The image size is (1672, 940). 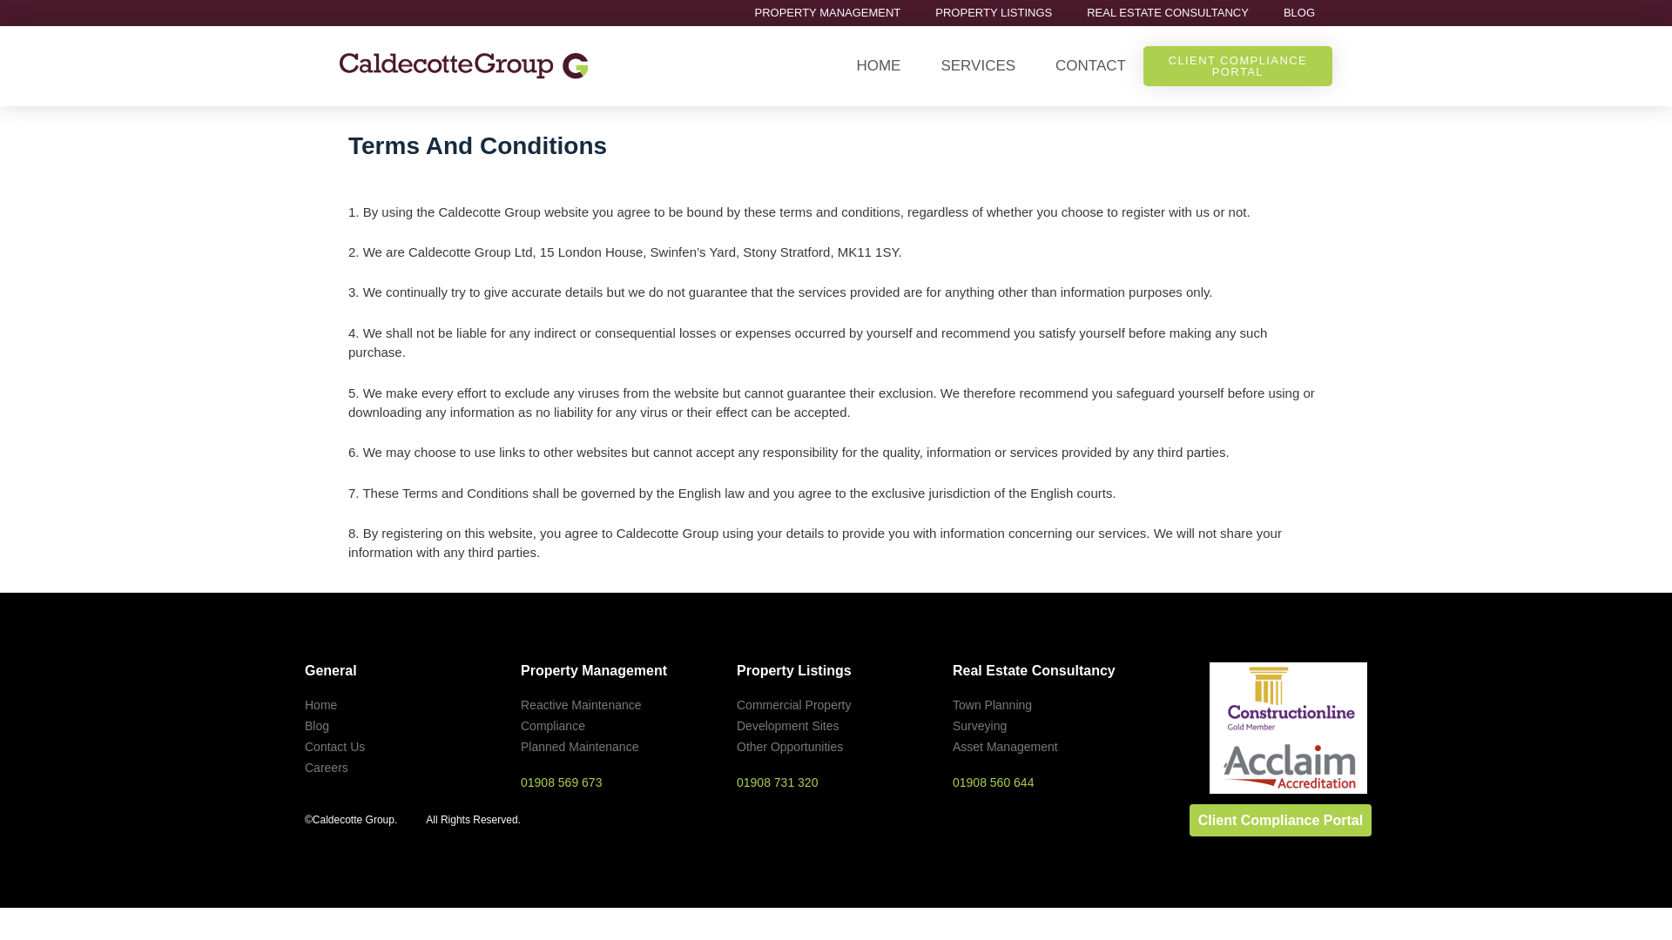 What do you see at coordinates (836, 726) in the screenshot?
I see `Development Sites` at bounding box center [836, 726].